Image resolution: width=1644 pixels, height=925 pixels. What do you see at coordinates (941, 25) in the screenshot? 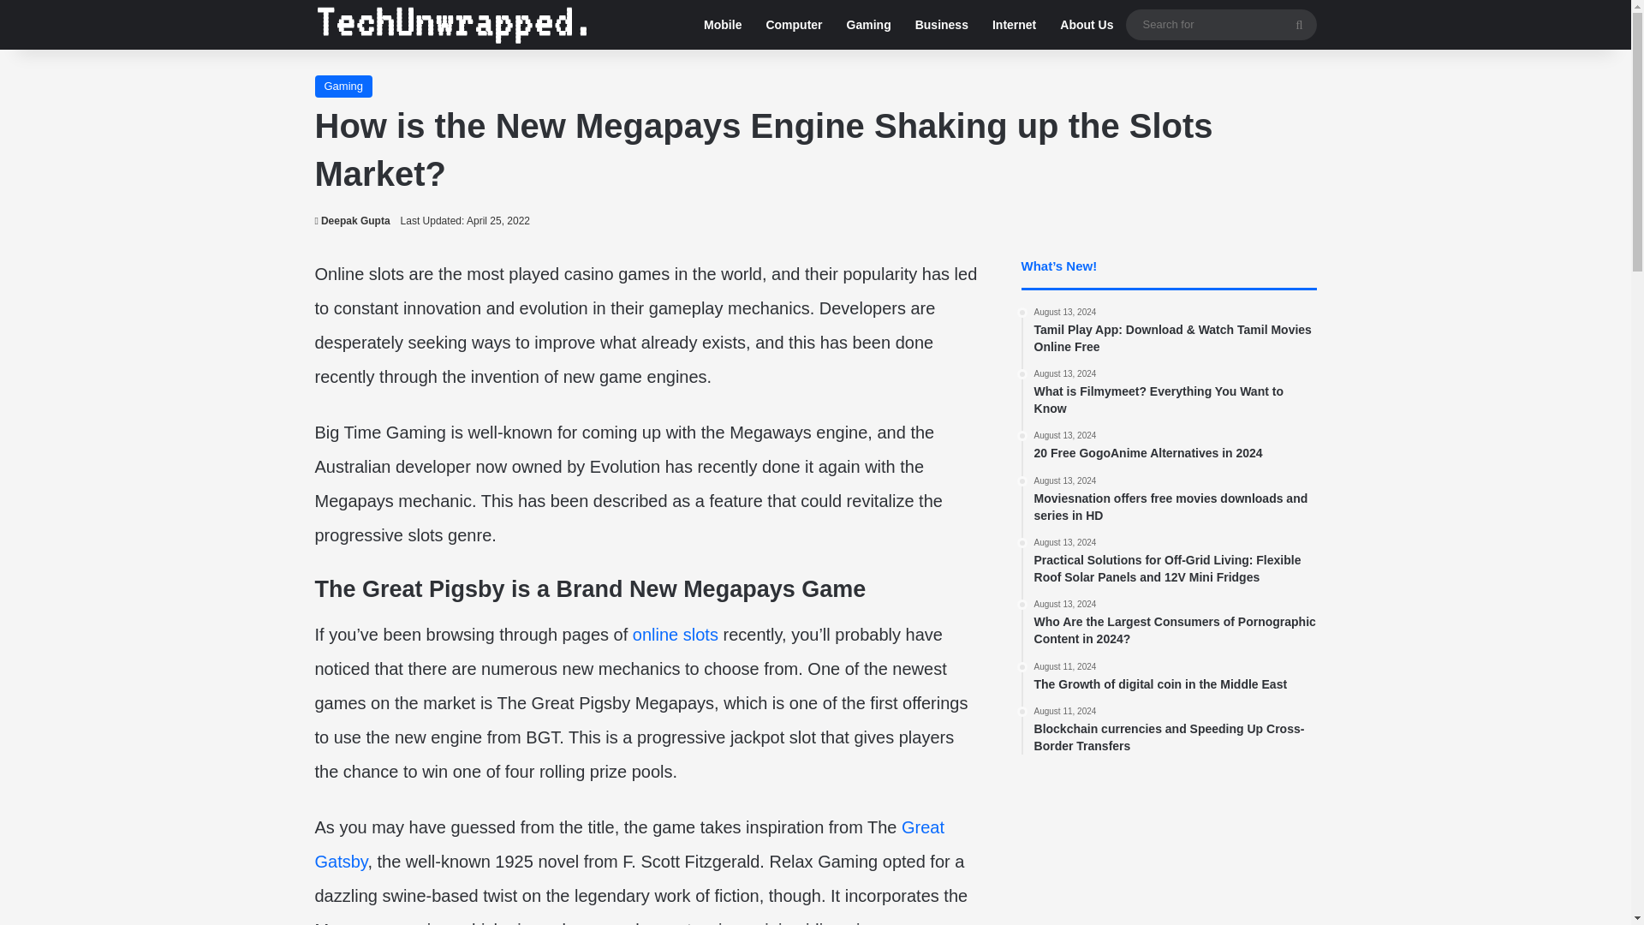
I see `Business` at bounding box center [941, 25].